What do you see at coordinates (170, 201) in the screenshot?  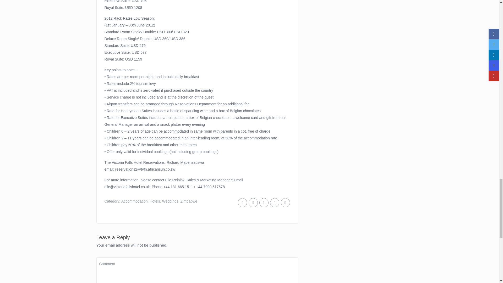 I see `Weddings` at bounding box center [170, 201].